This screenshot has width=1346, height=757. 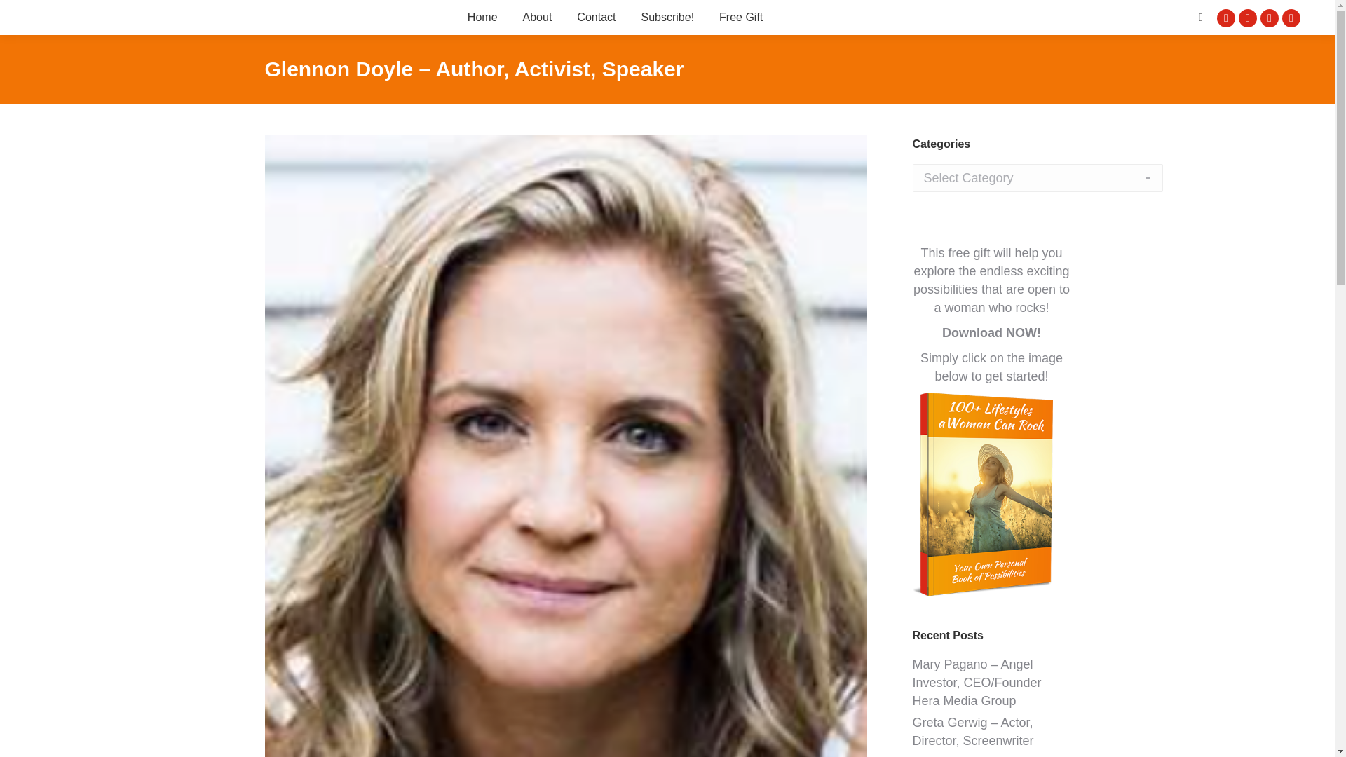 I want to click on Instagram page opens in new window, so click(x=1269, y=17).